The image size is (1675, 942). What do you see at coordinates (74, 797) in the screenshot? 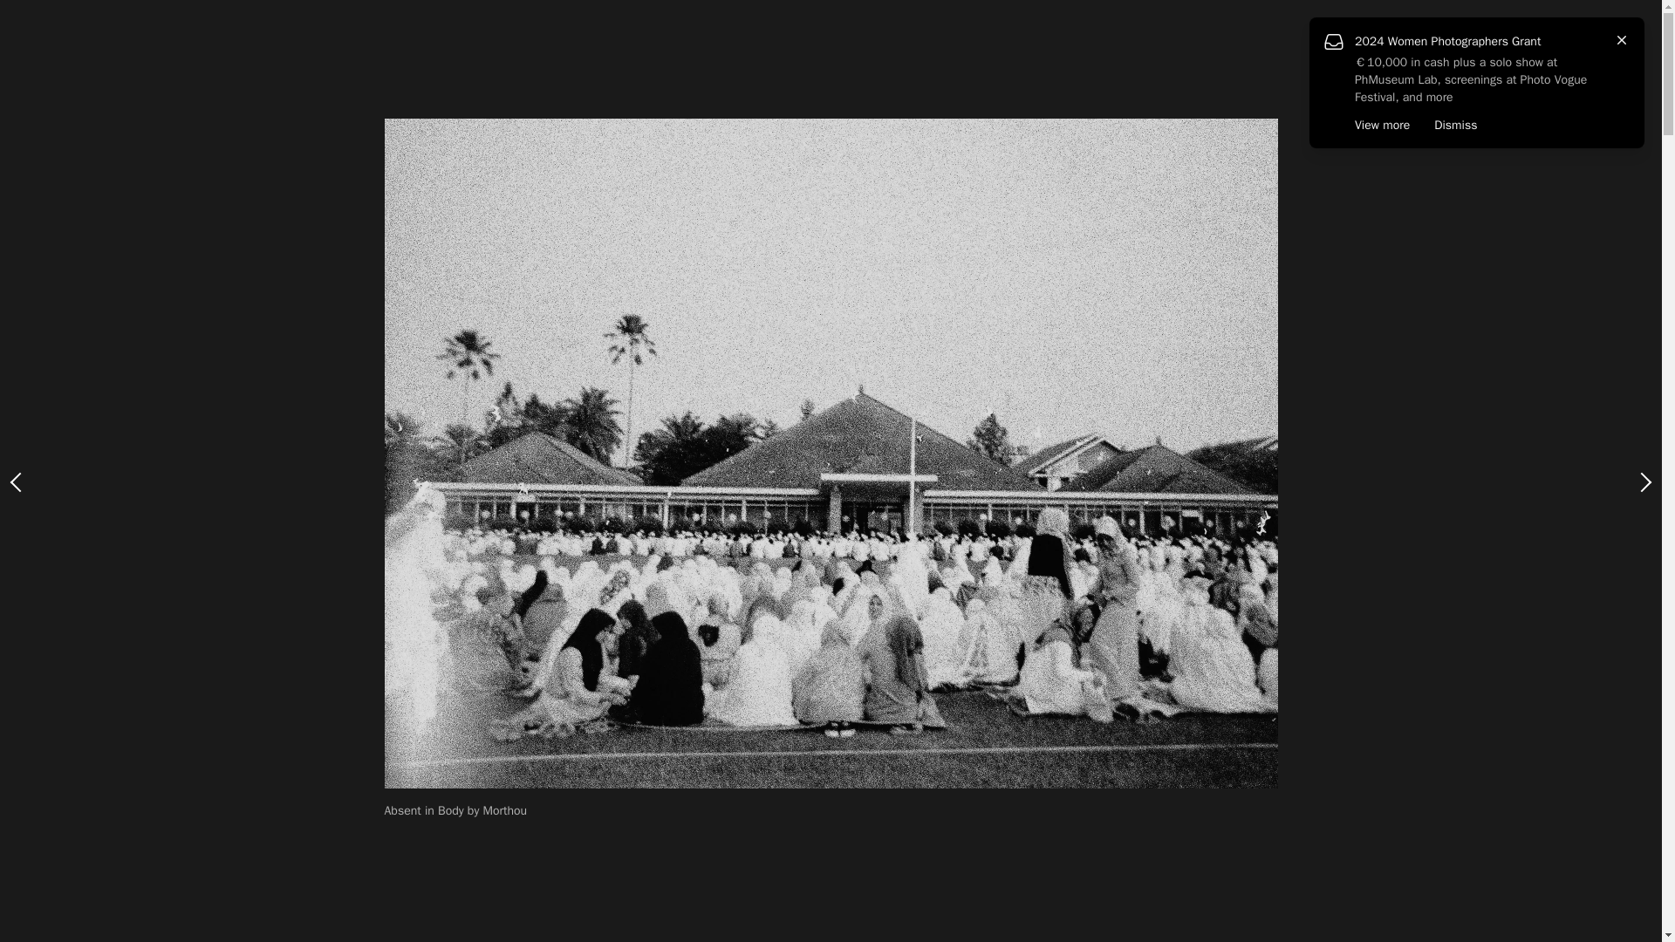
I see `Stay in the loop` at bounding box center [74, 797].